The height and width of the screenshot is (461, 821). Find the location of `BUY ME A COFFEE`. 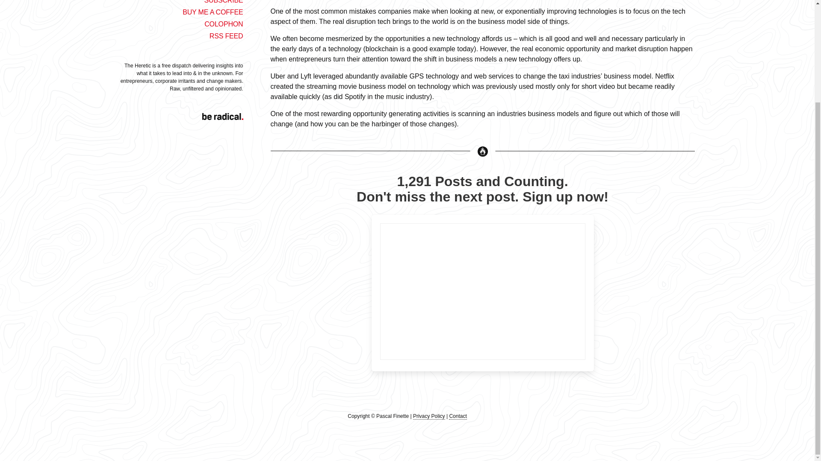

BUY ME A COFFEE is located at coordinates (213, 12).